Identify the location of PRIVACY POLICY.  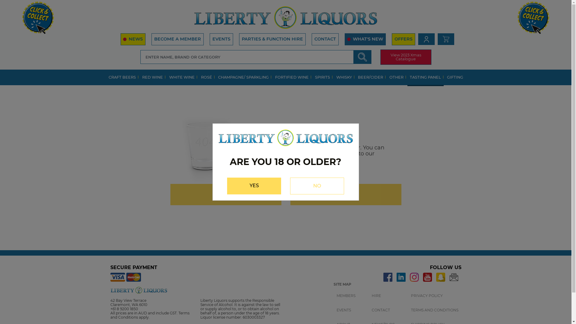
(427, 296).